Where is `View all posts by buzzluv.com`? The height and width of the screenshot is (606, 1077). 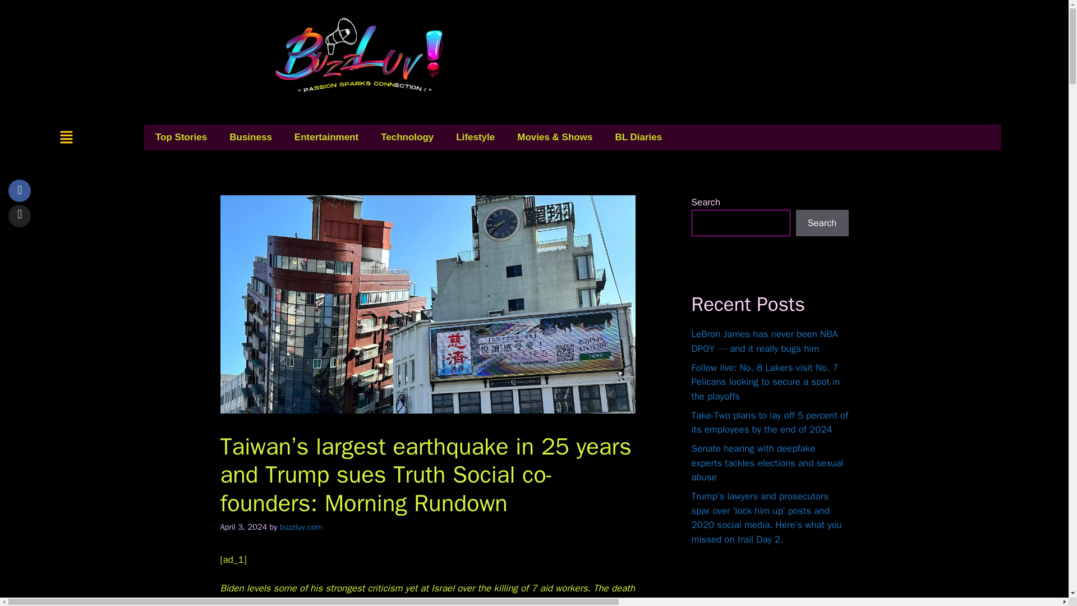 View all posts by buzzluv.com is located at coordinates (301, 526).